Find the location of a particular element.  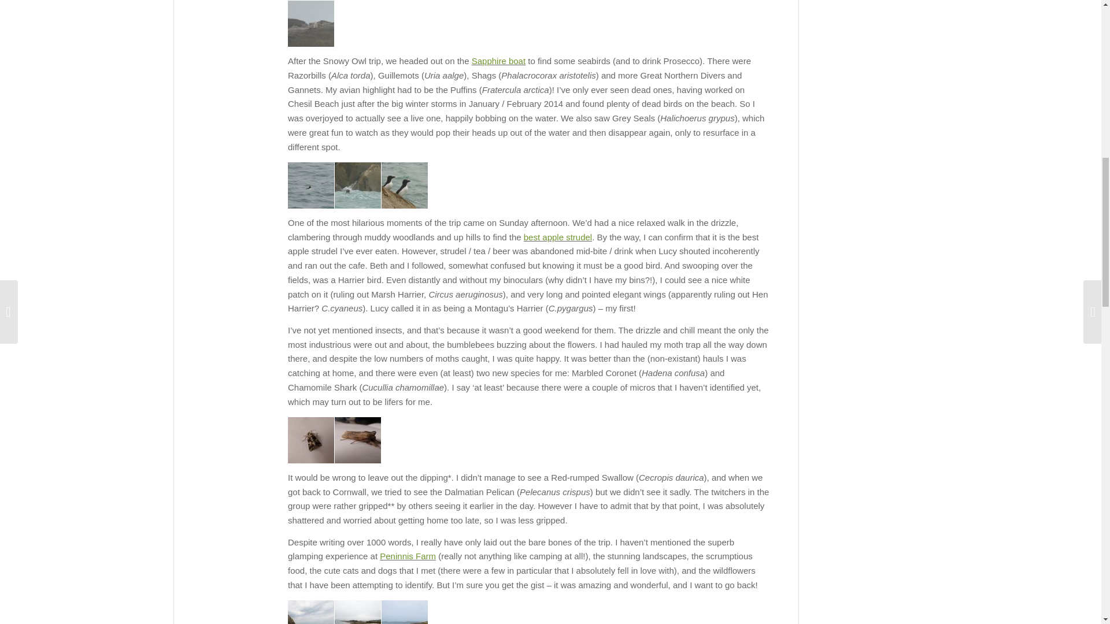

best apple strudel is located at coordinates (557, 237).